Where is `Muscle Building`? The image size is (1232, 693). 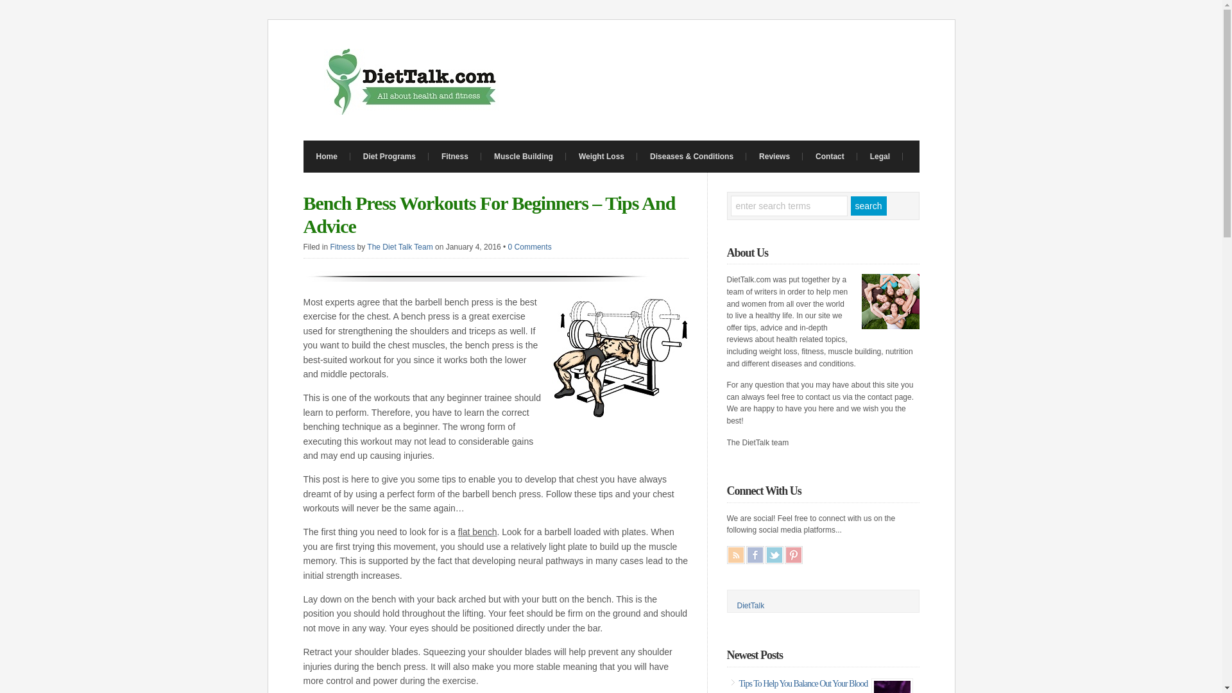 Muscle Building is located at coordinates (524, 157).